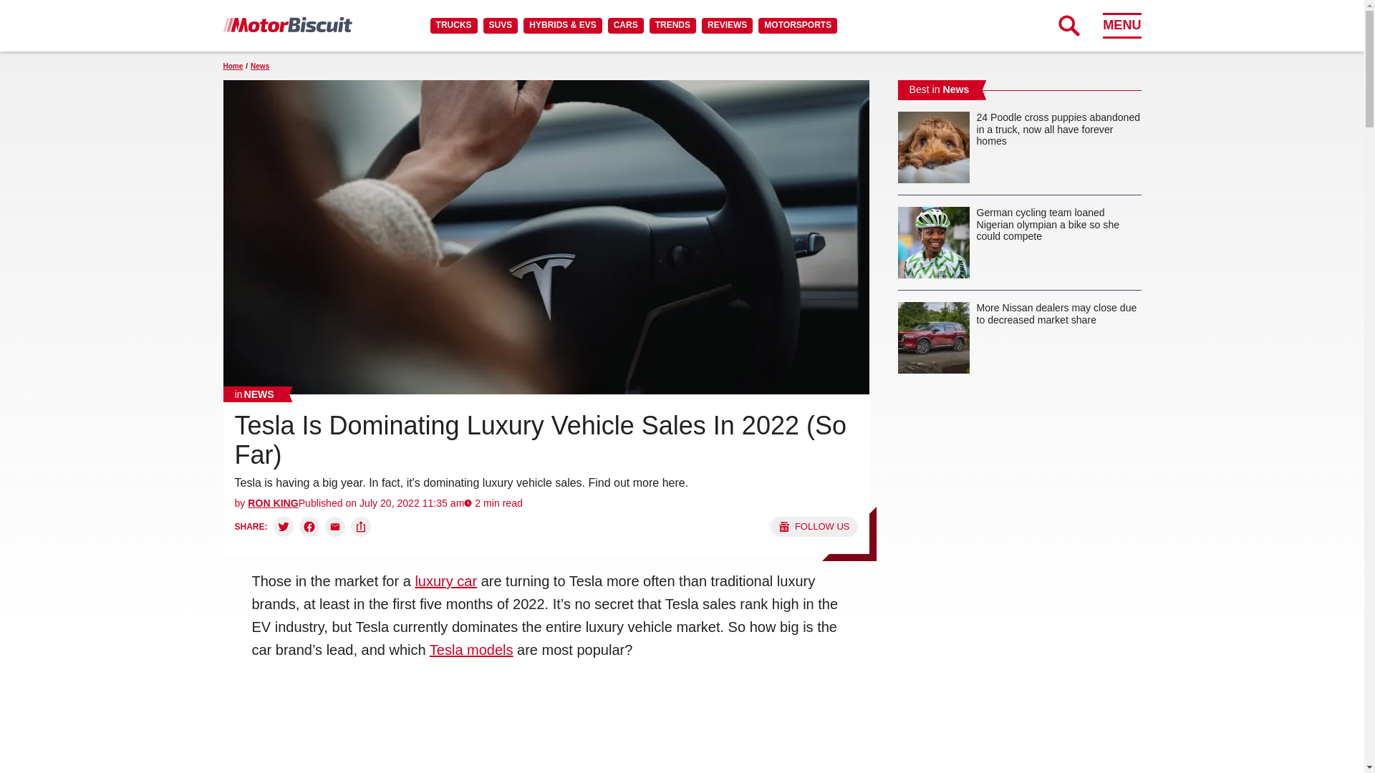 The height and width of the screenshot is (773, 1375). Describe the element at coordinates (672, 25) in the screenshot. I see `TRENDS` at that location.